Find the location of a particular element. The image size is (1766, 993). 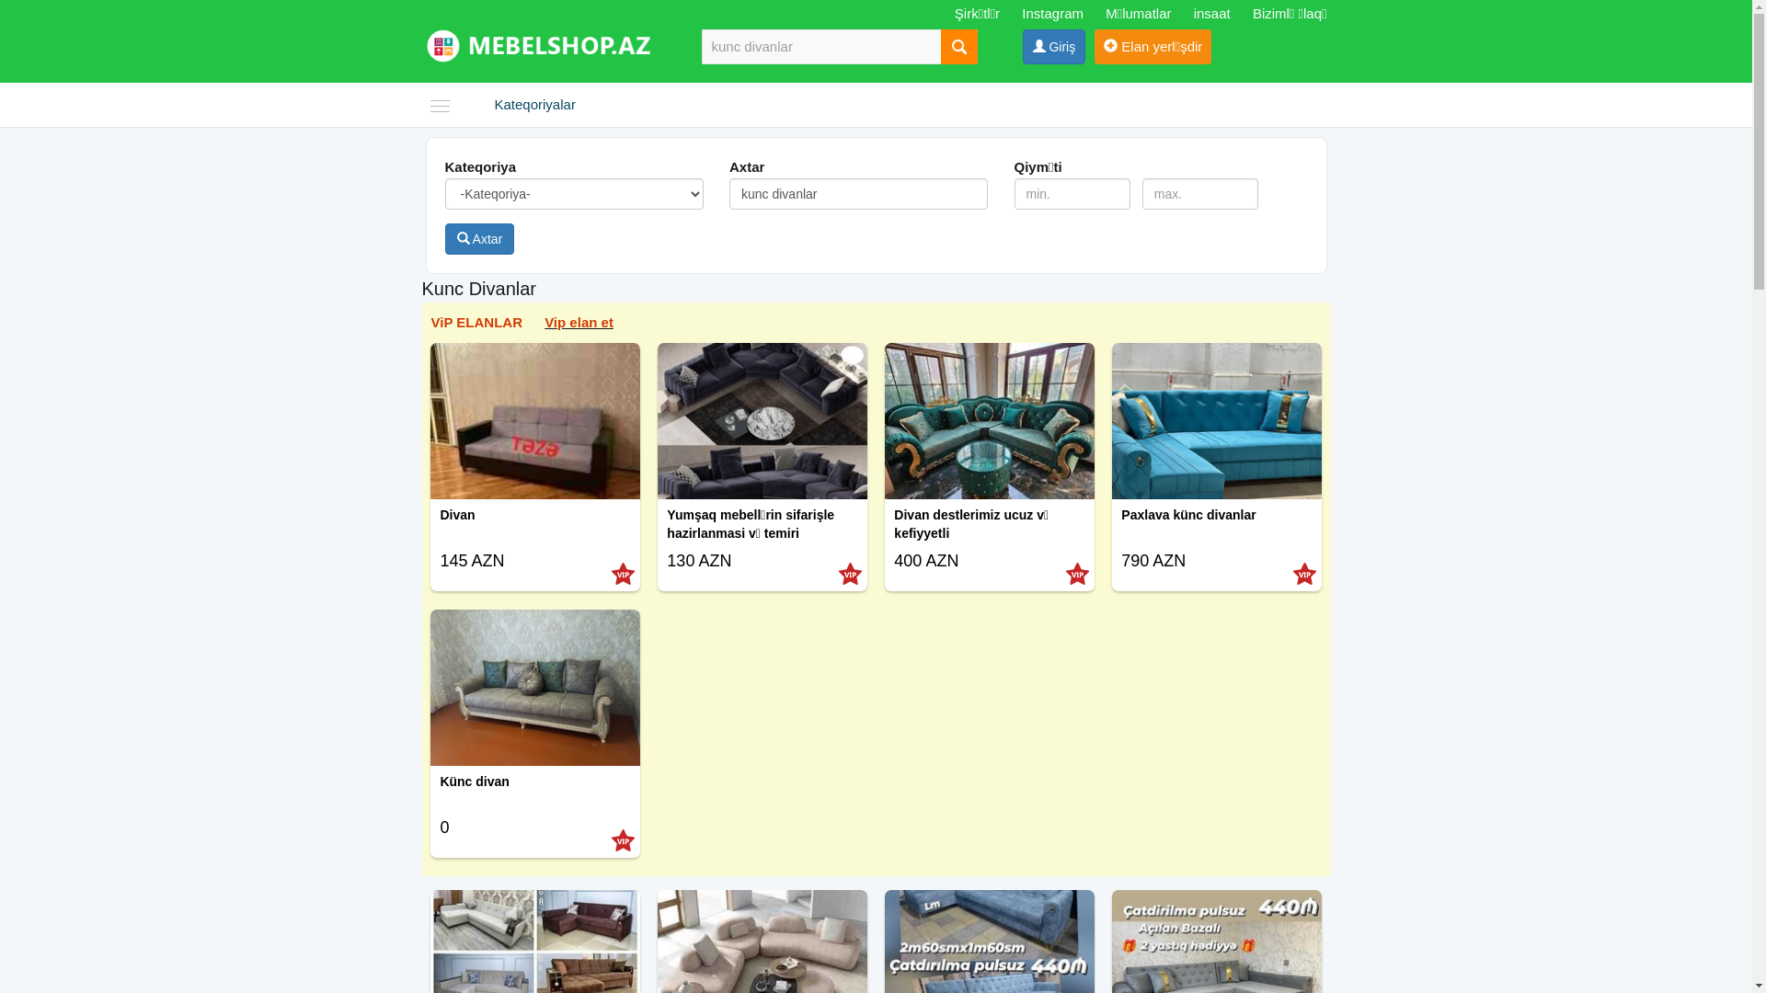

min. is located at coordinates (1072, 194).